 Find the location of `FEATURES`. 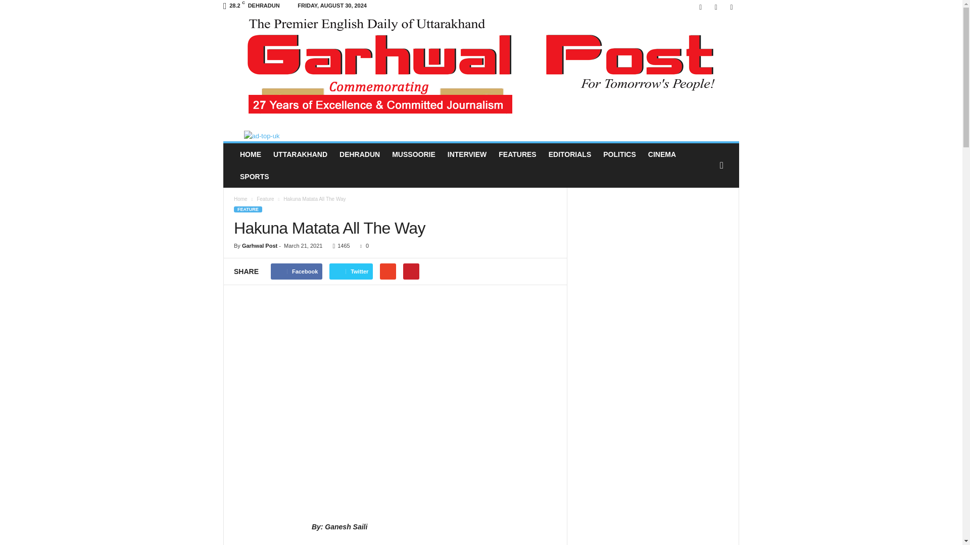

FEATURES is located at coordinates (517, 154).